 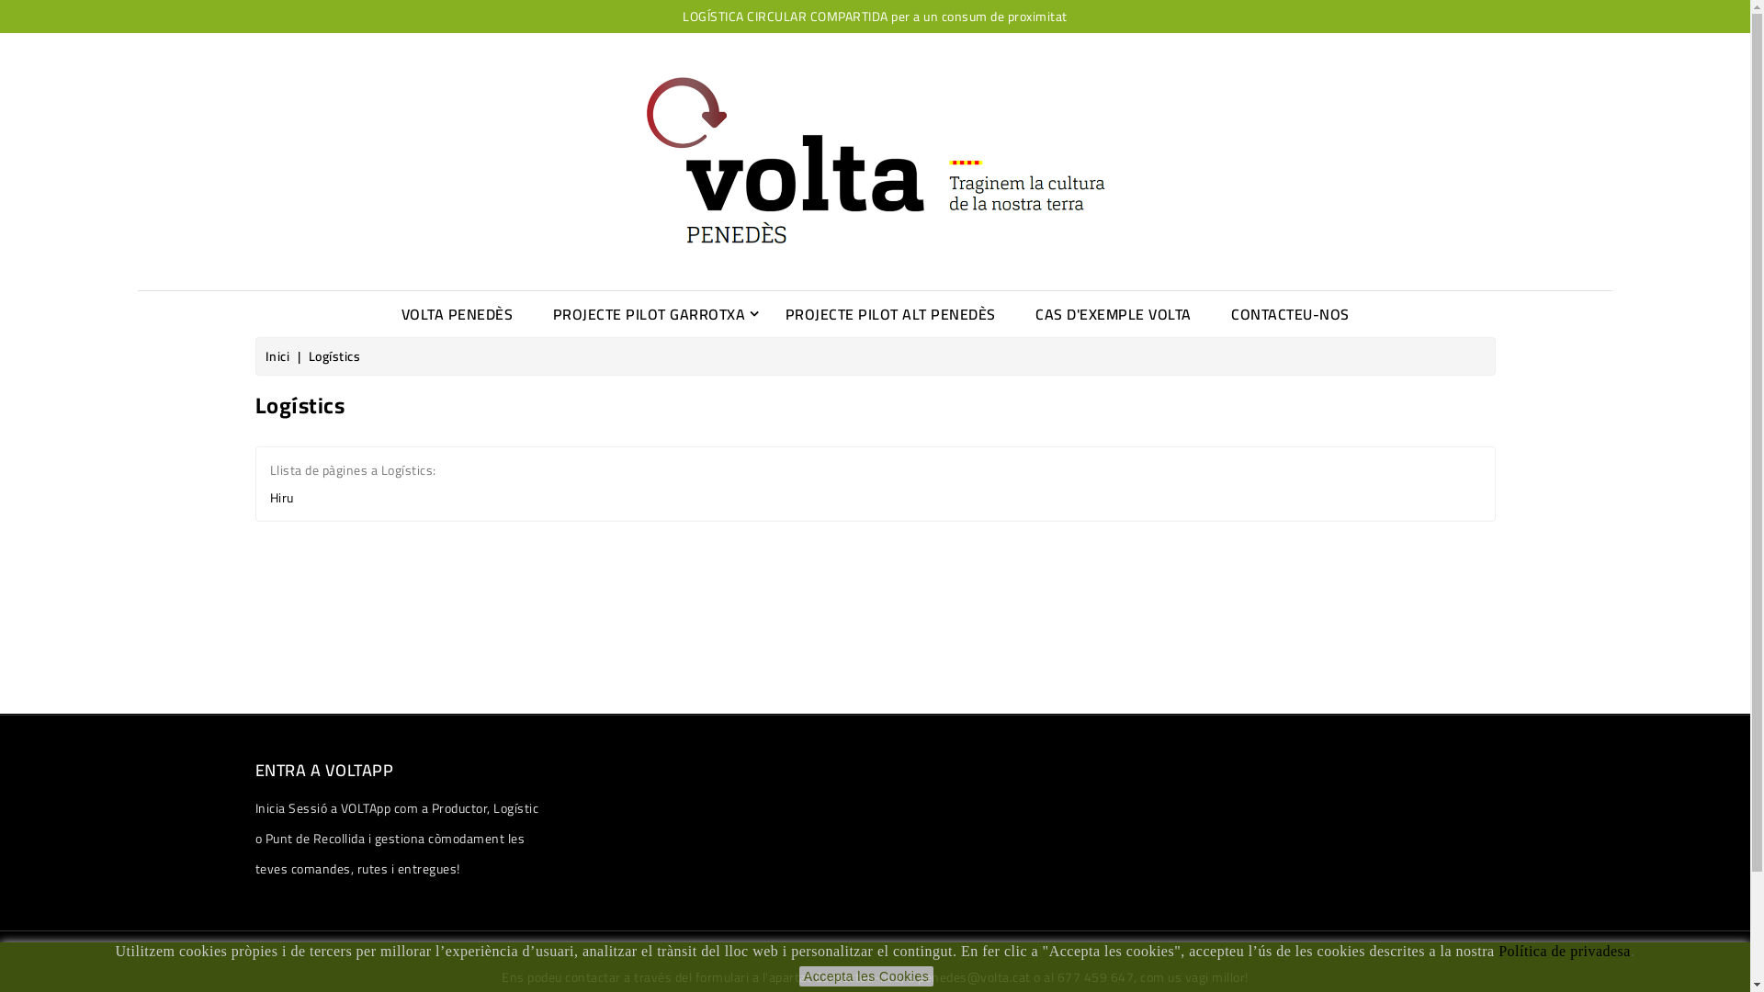 I want to click on PROJECTE PILOT GARROTXA, so click(x=650, y=314).